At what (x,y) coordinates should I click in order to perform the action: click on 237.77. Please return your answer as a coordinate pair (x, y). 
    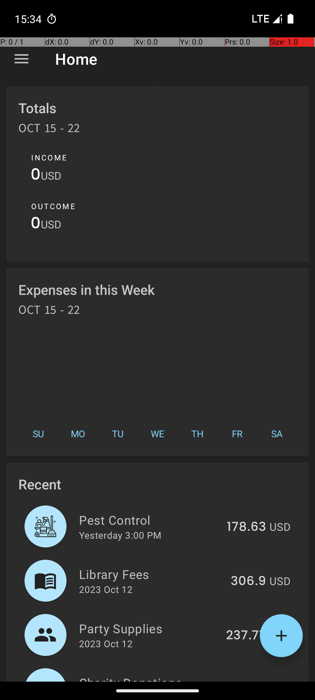
    Looking at the image, I should click on (246, 636).